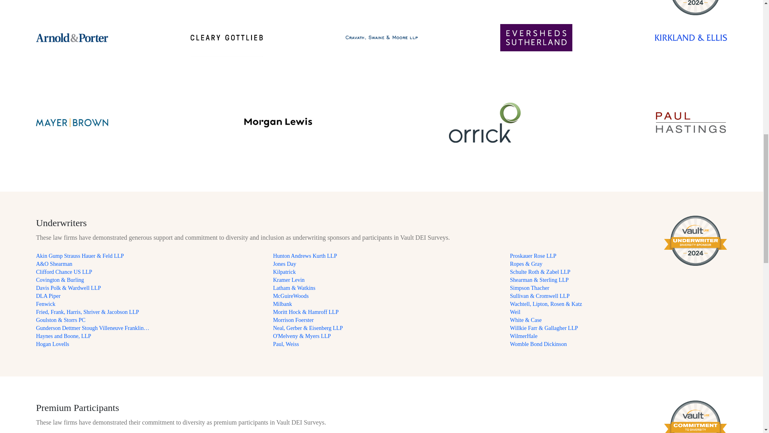  Describe the element at coordinates (93, 296) in the screenshot. I see `DLA Piper` at that location.